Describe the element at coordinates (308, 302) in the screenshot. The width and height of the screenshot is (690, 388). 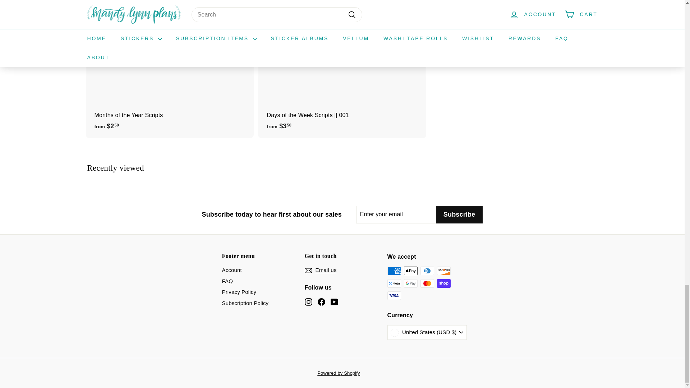
I see `instagram` at that location.